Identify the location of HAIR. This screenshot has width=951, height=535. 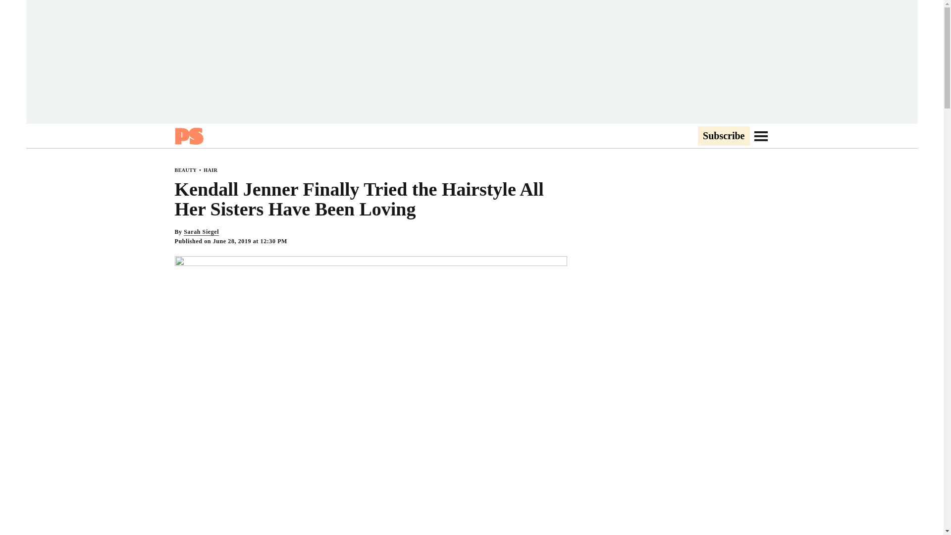
(210, 170).